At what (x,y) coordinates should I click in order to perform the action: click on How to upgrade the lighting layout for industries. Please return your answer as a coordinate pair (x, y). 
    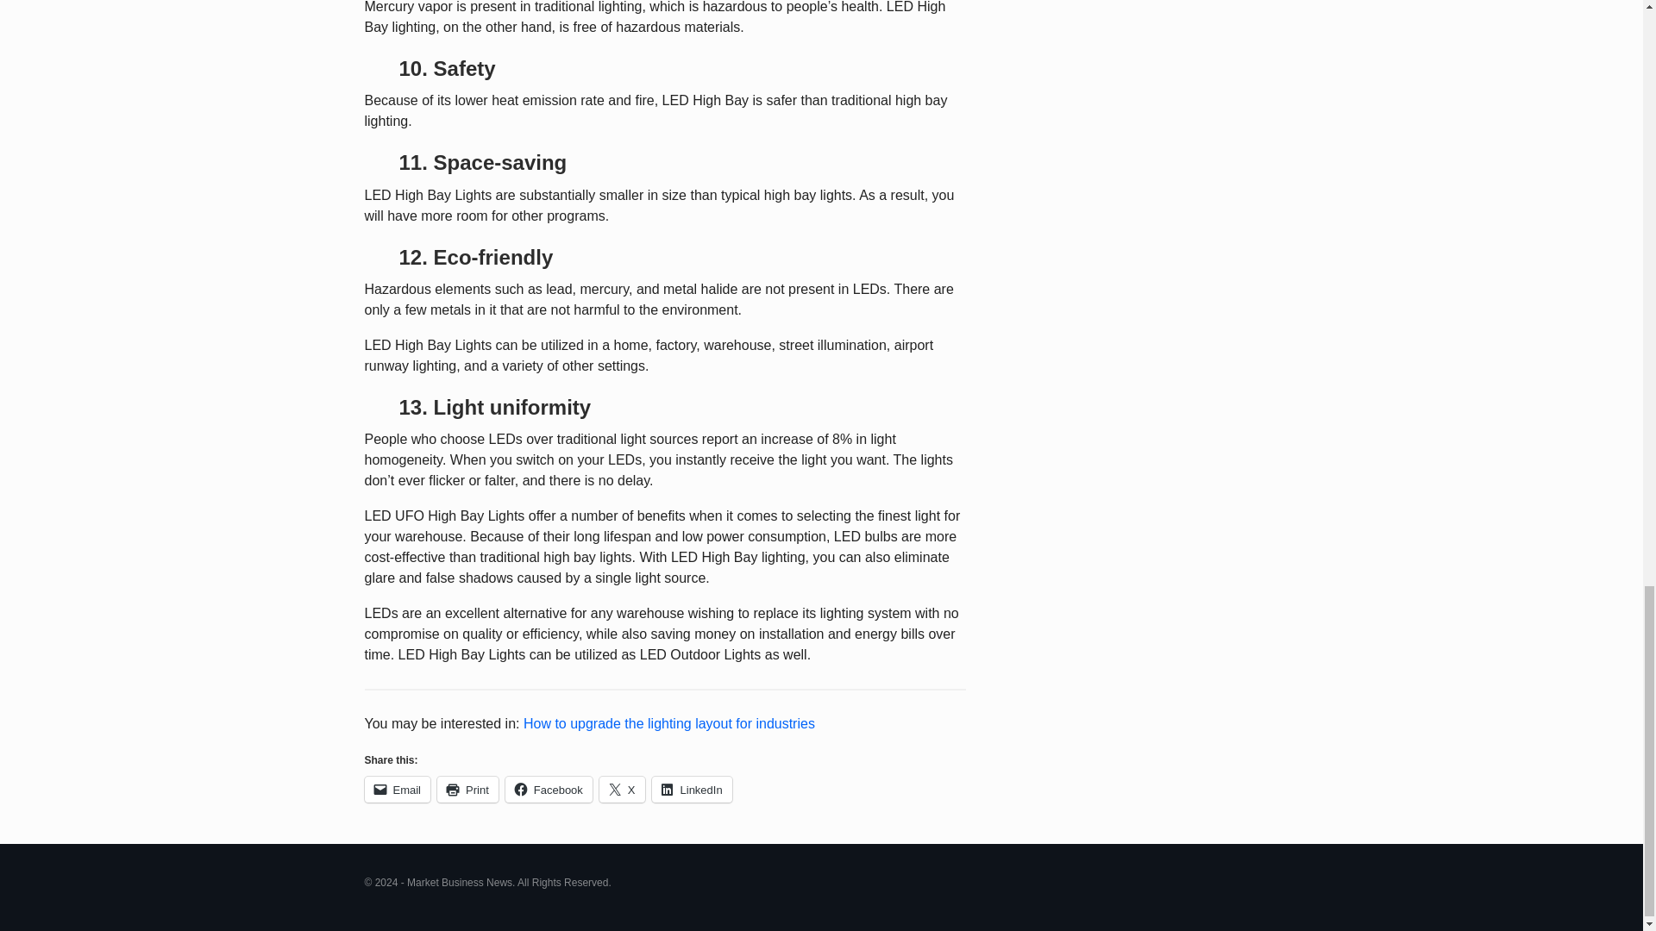
    Looking at the image, I should click on (668, 722).